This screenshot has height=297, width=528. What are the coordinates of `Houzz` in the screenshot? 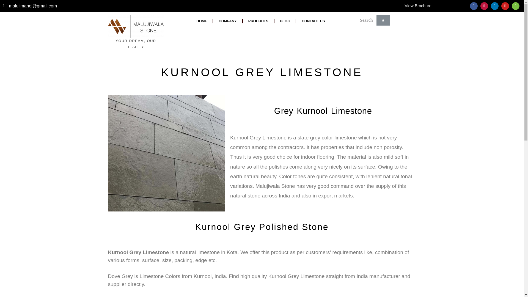 It's located at (515, 6).